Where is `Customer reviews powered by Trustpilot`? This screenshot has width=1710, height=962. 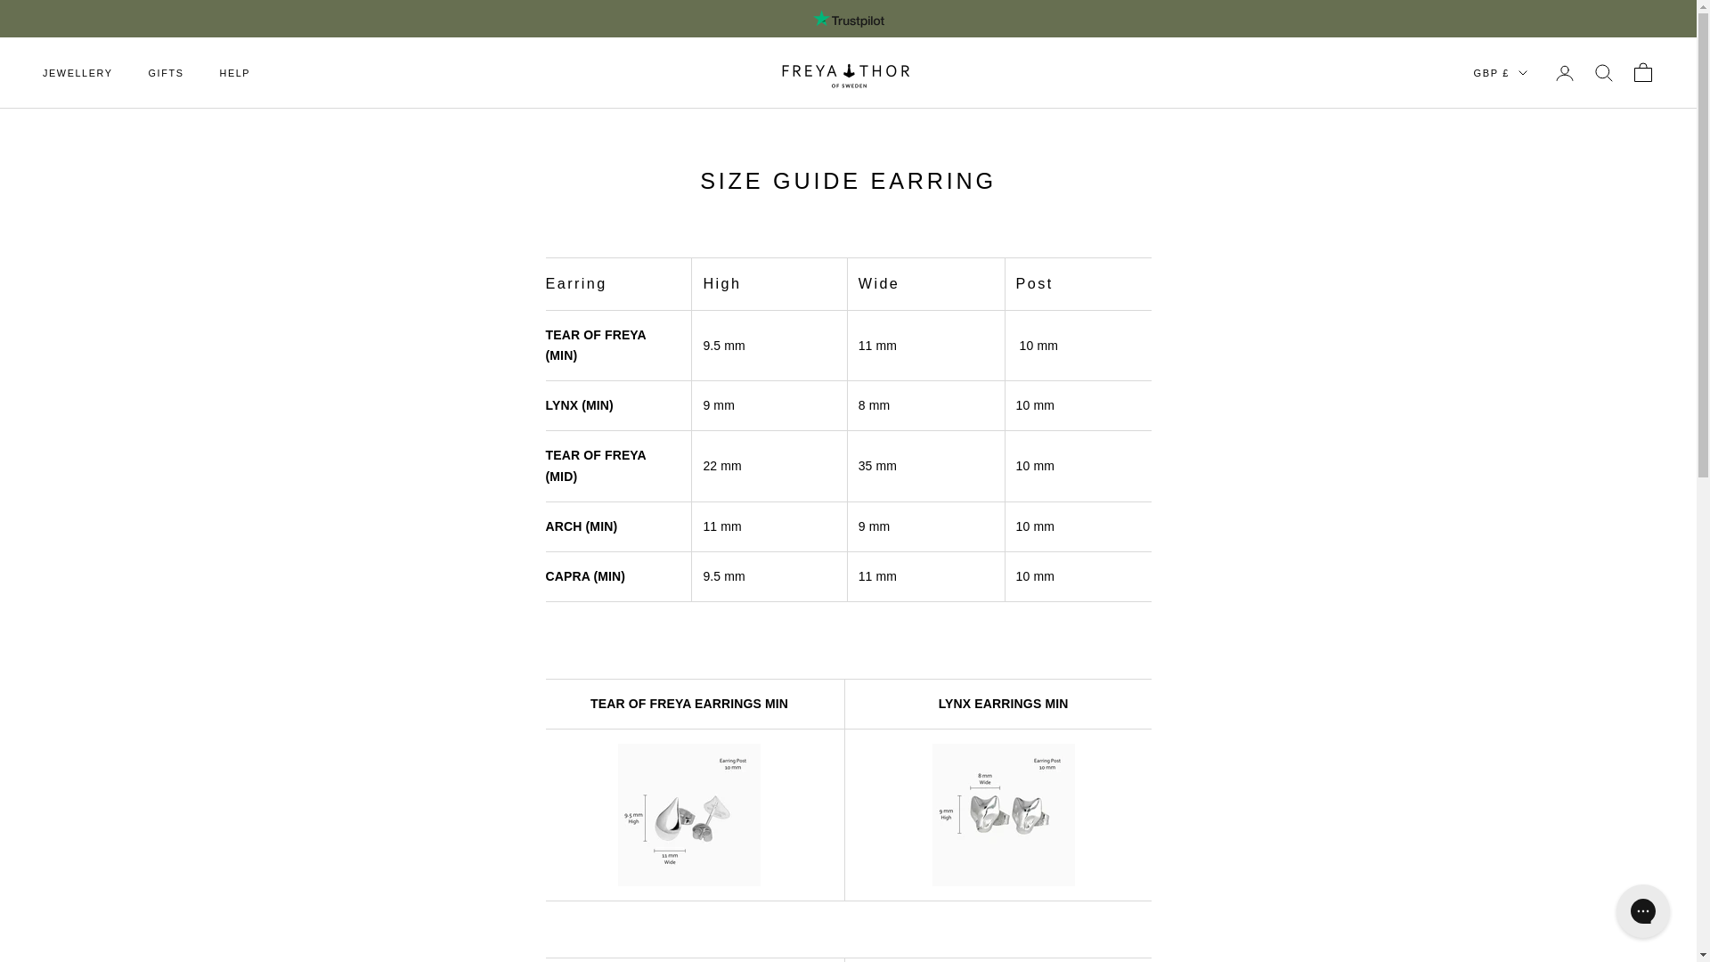 Customer reviews powered by Trustpilot is located at coordinates (848, 18).